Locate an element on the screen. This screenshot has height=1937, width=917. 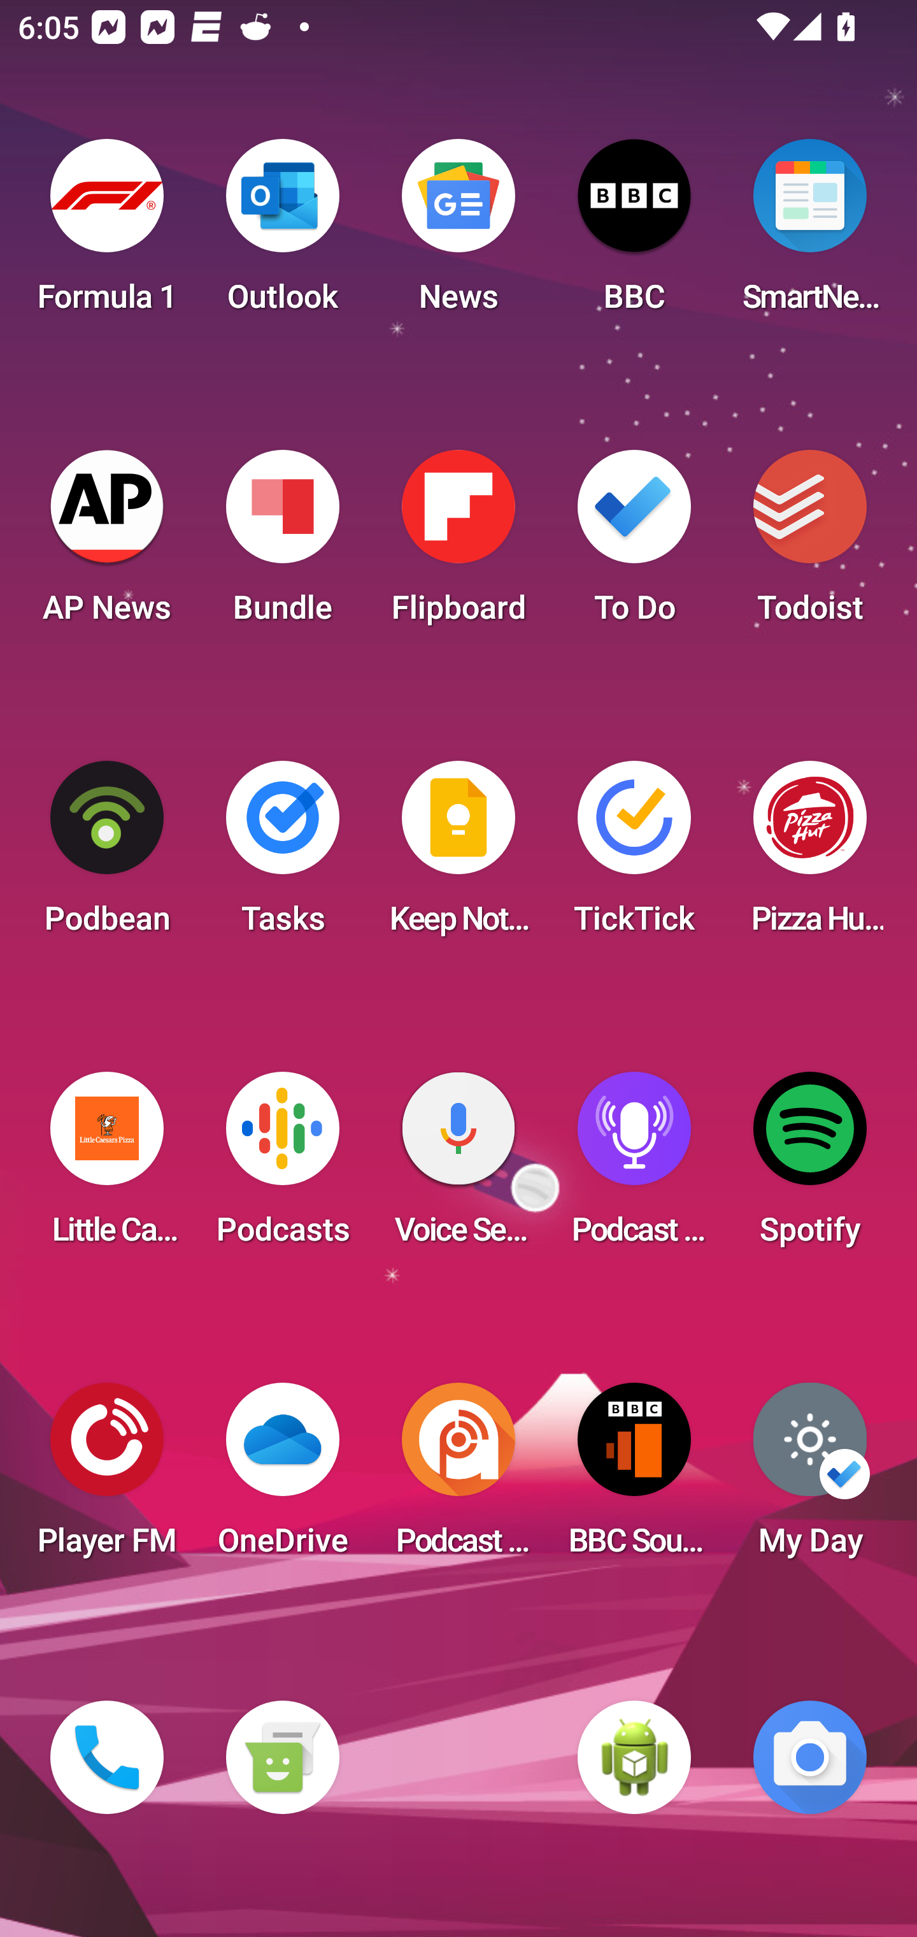
SmartNews is located at coordinates (810, 233).